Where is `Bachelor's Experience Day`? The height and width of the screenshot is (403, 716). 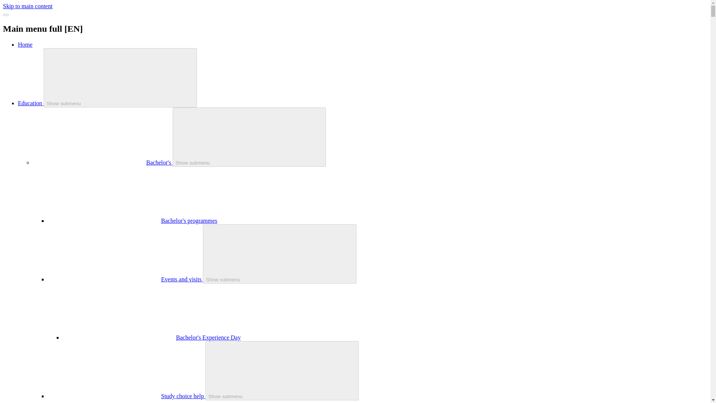
Bachelor's Experience Day is located at coordinates (208, 337).